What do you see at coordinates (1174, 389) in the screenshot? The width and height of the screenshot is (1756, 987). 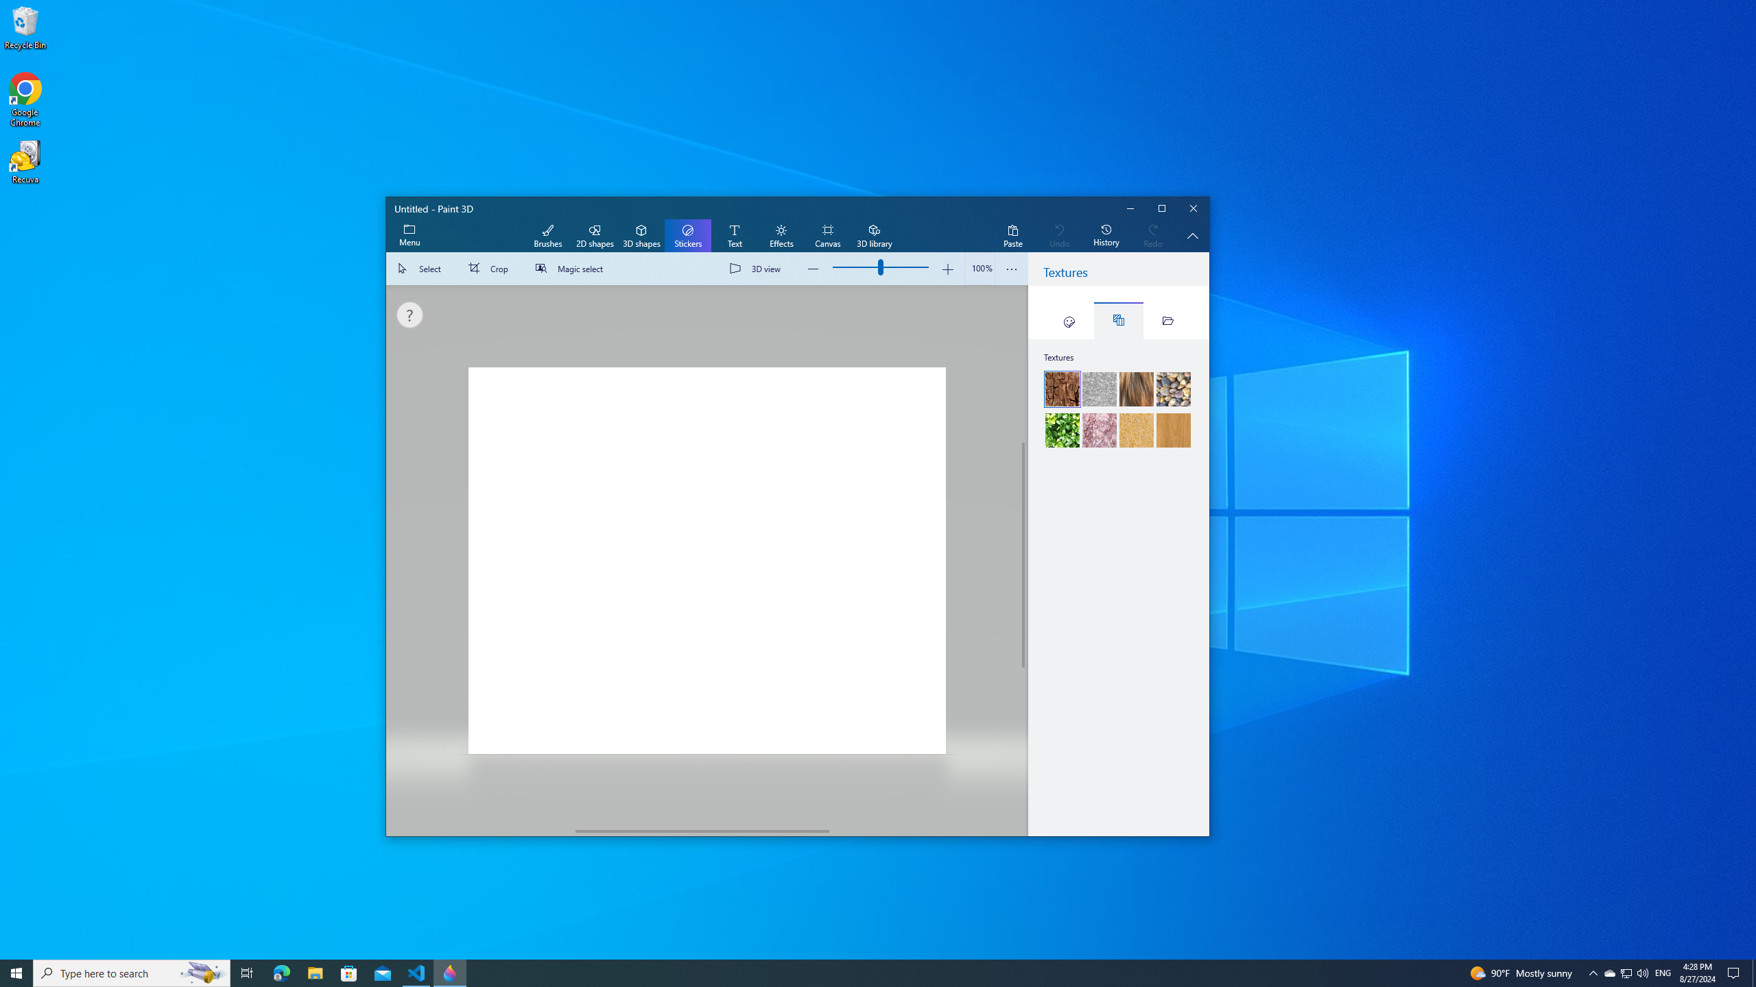 I see `Gravel` at bounding box center [1174, 389].